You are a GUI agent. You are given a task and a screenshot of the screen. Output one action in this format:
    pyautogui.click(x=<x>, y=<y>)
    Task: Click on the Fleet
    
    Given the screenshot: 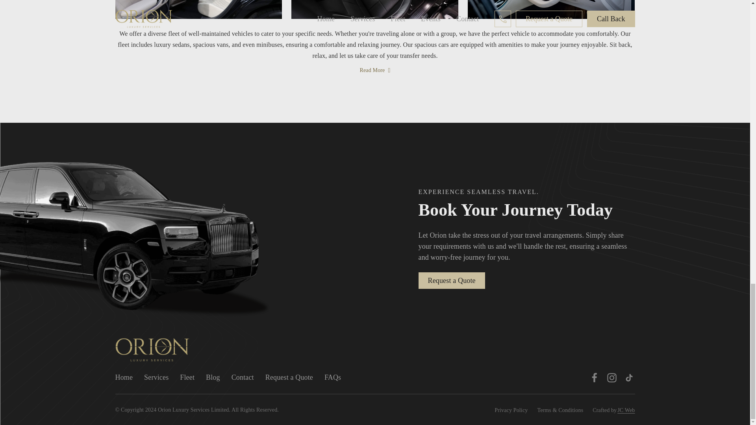 What is the action you would take?
    pyautogui.click(x=187, y=377)
    